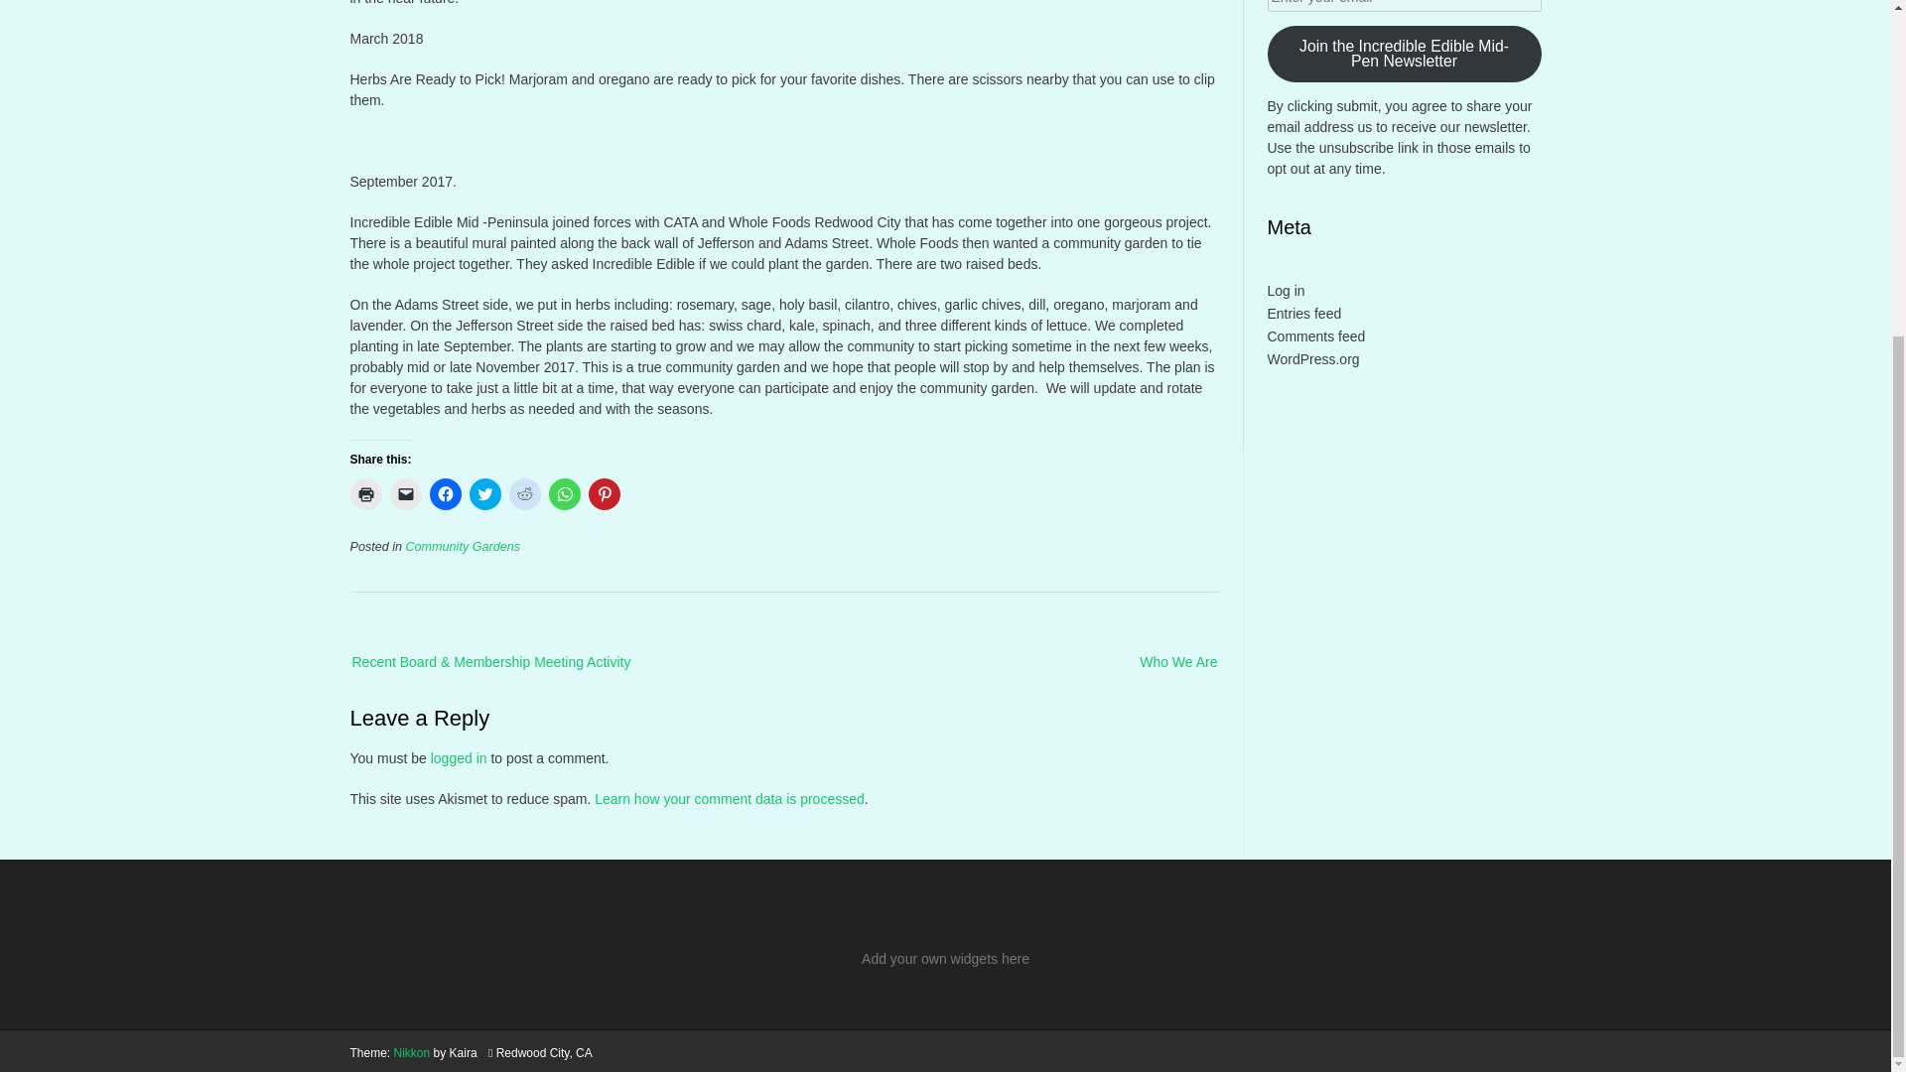 Image resolution: width=1906 pixels, height=1072 pixels. What do you see at coordinates (459, 758) in the screenshot?
I see `logged in` at bounding box center [459, 758].